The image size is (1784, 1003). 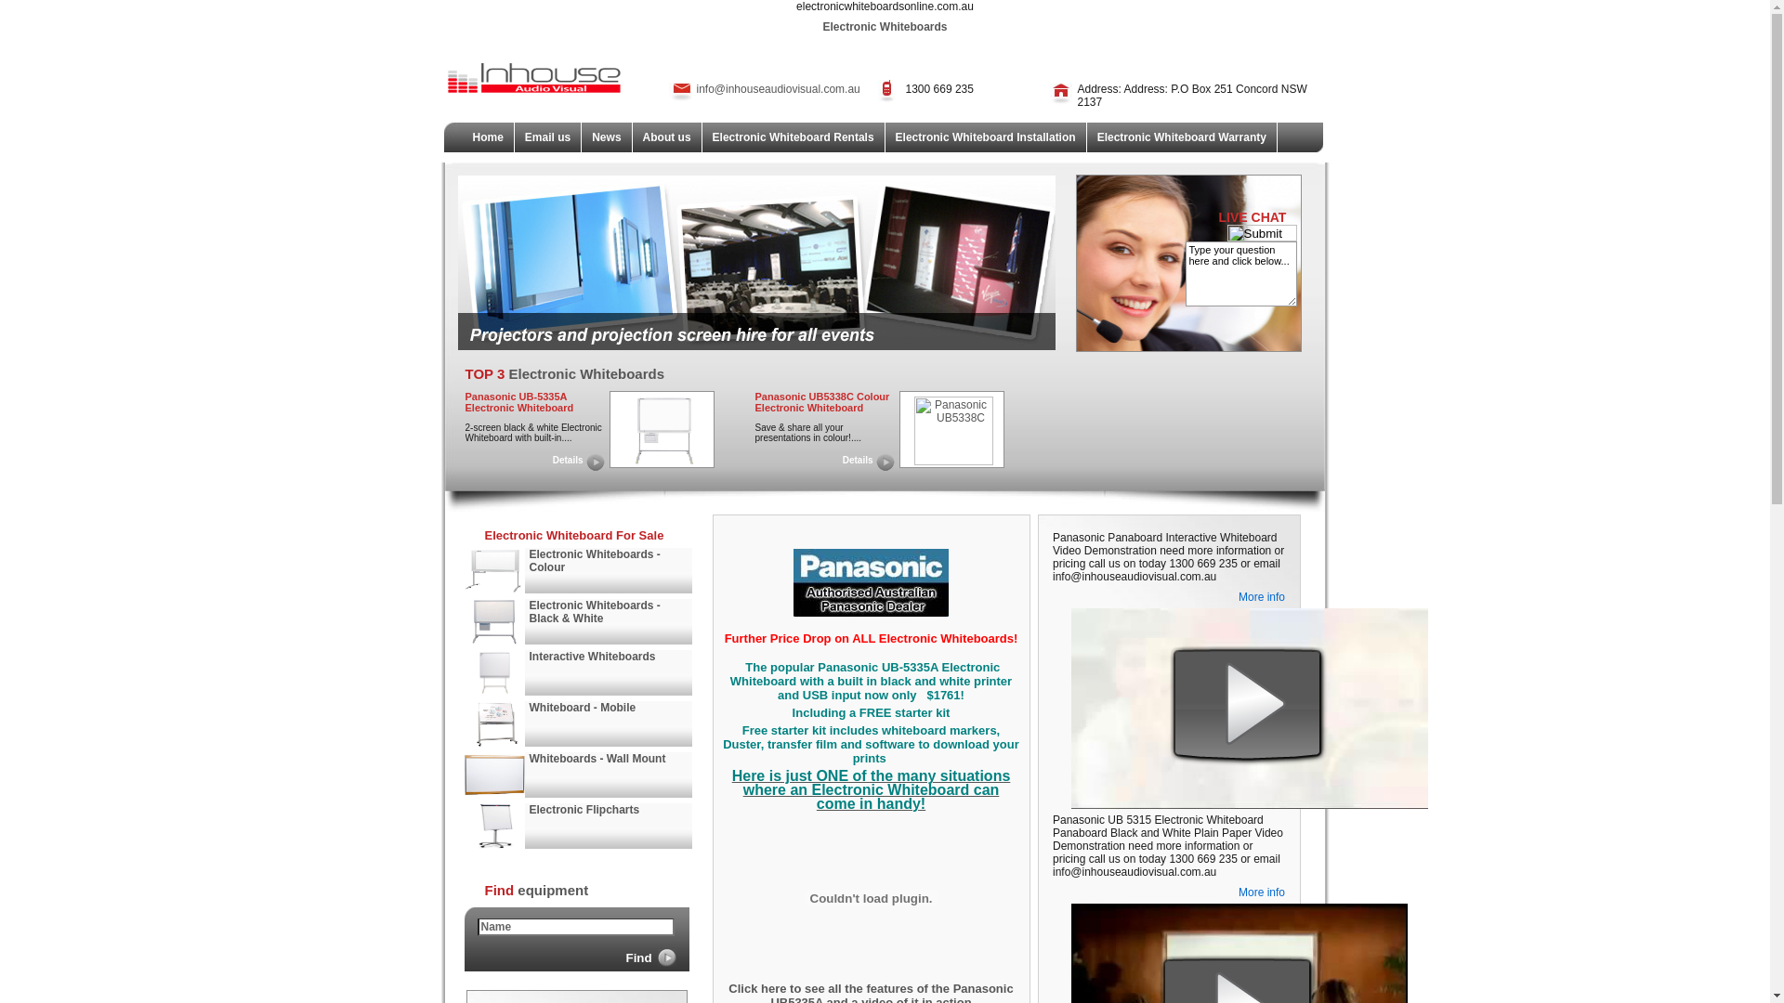 I want to click on Electronic Flipcharts, so click(x=585, y=810).